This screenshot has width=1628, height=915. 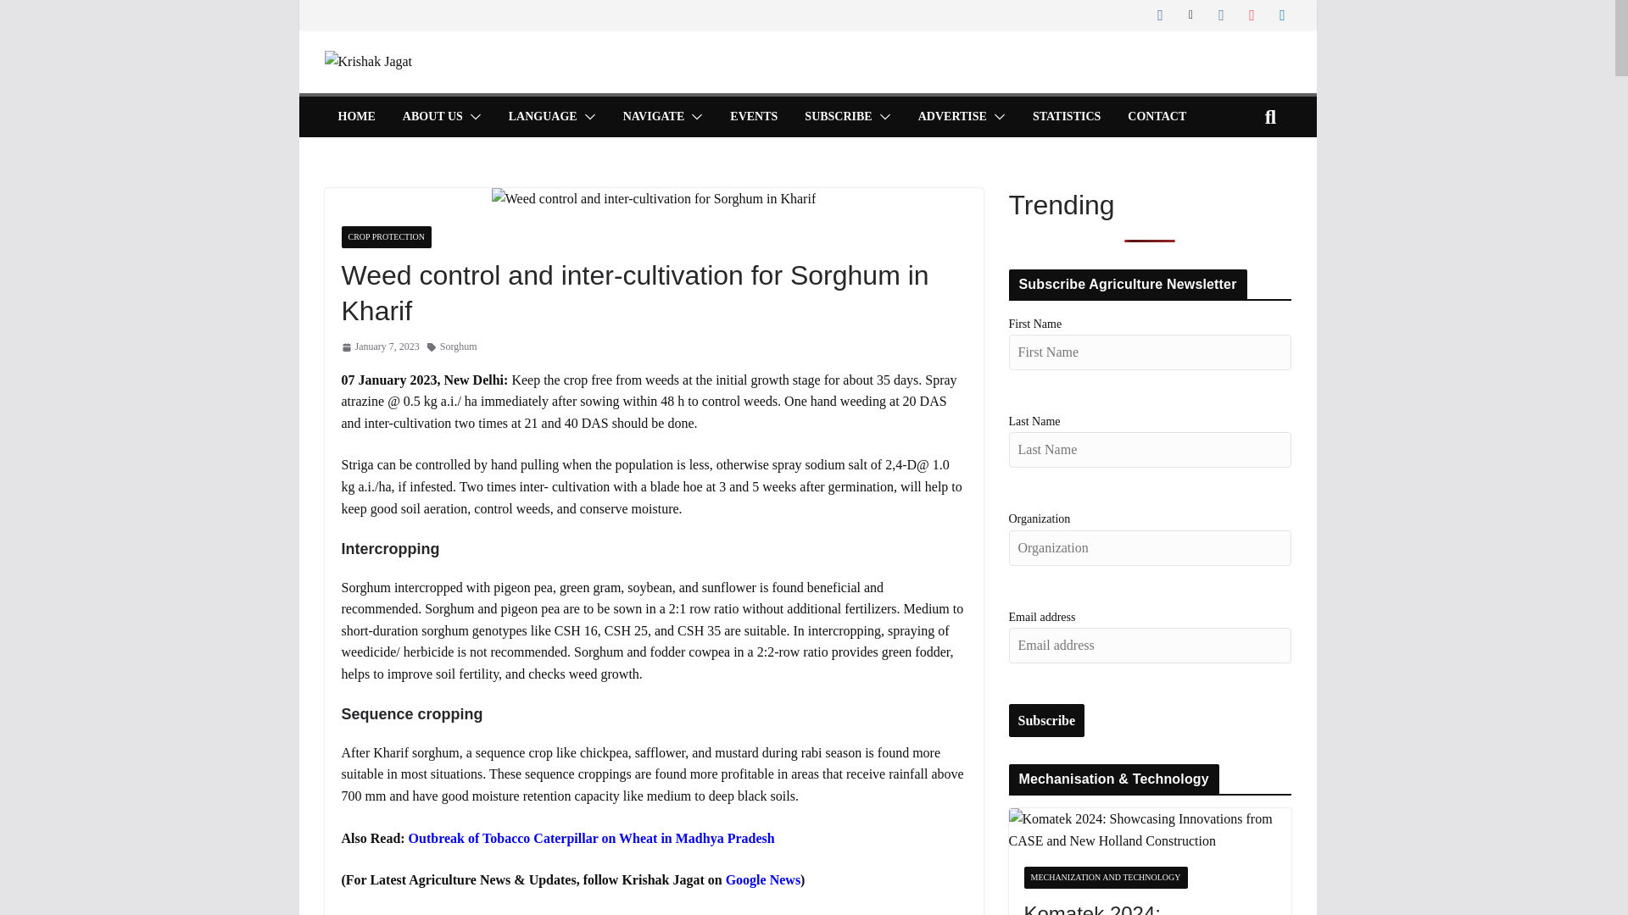 I want to click on LANGUAGE, so click(x=543, y=117).